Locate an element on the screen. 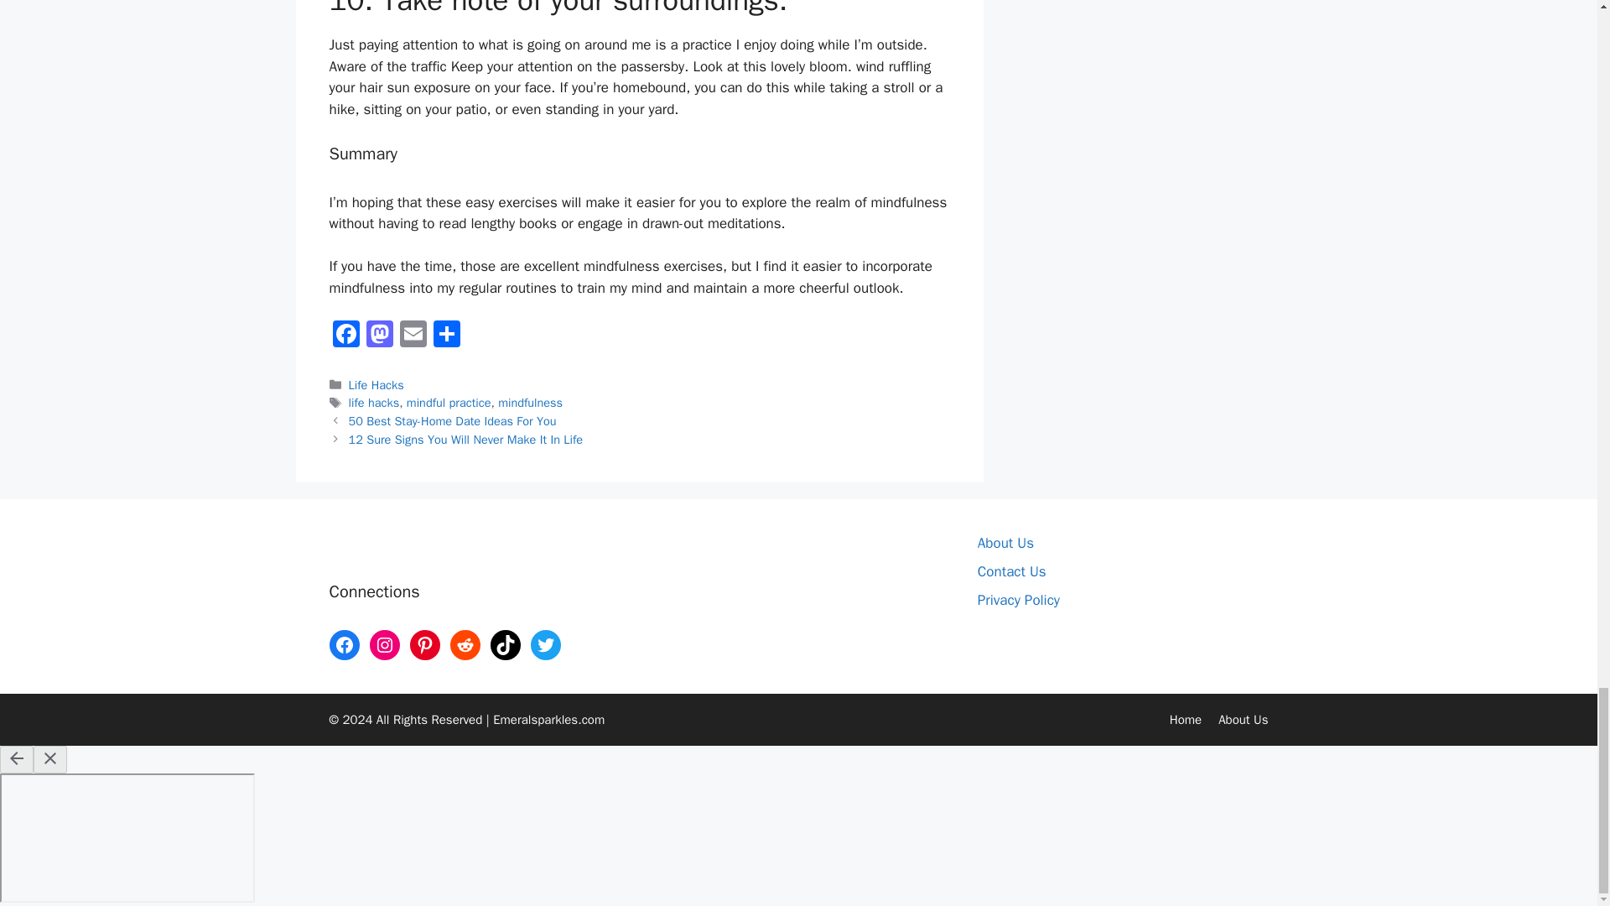  life hacks is located at coordinates (374, 403).